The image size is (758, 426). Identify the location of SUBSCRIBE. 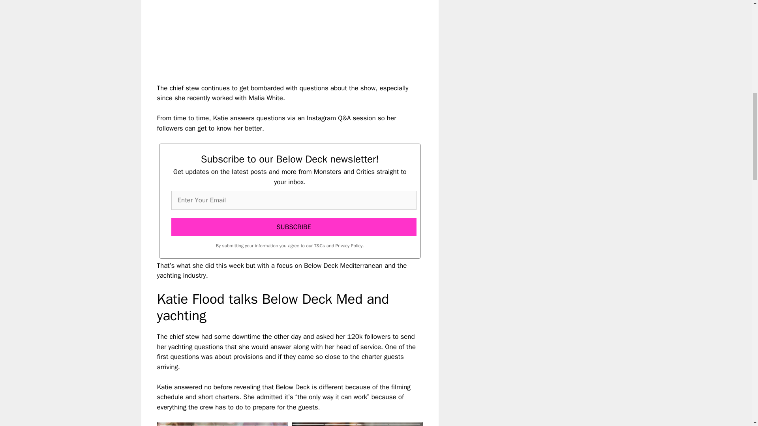
(294, 227).